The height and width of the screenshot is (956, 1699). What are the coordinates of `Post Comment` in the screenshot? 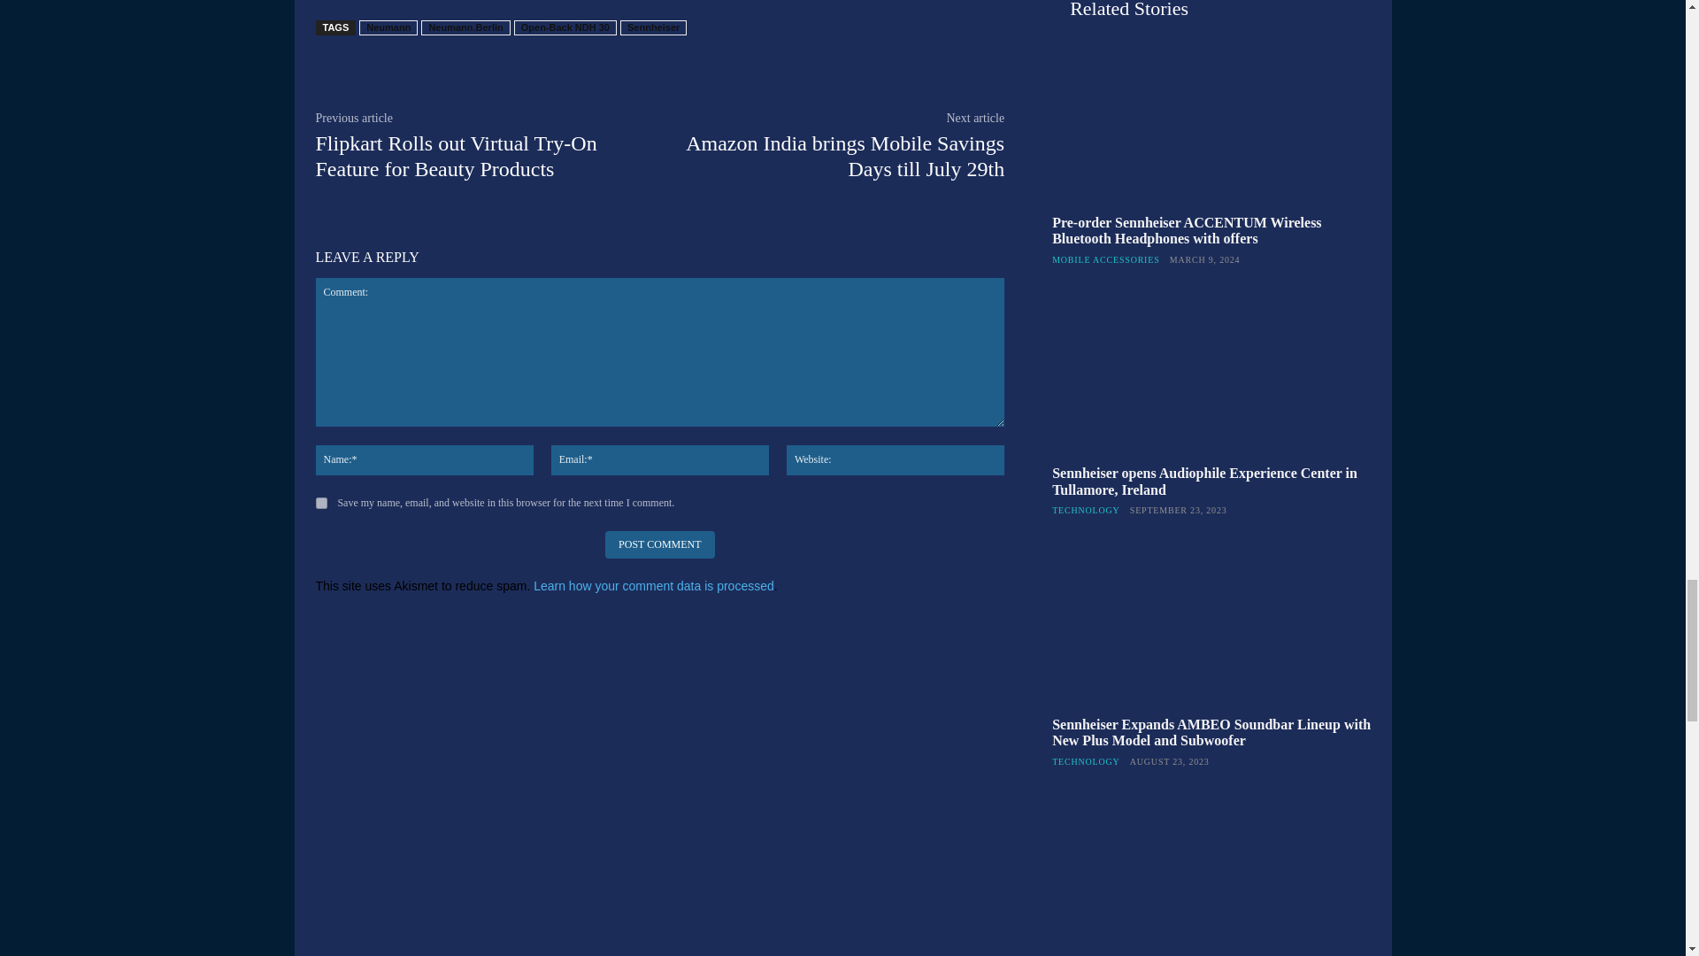 It's located at (658, 544).